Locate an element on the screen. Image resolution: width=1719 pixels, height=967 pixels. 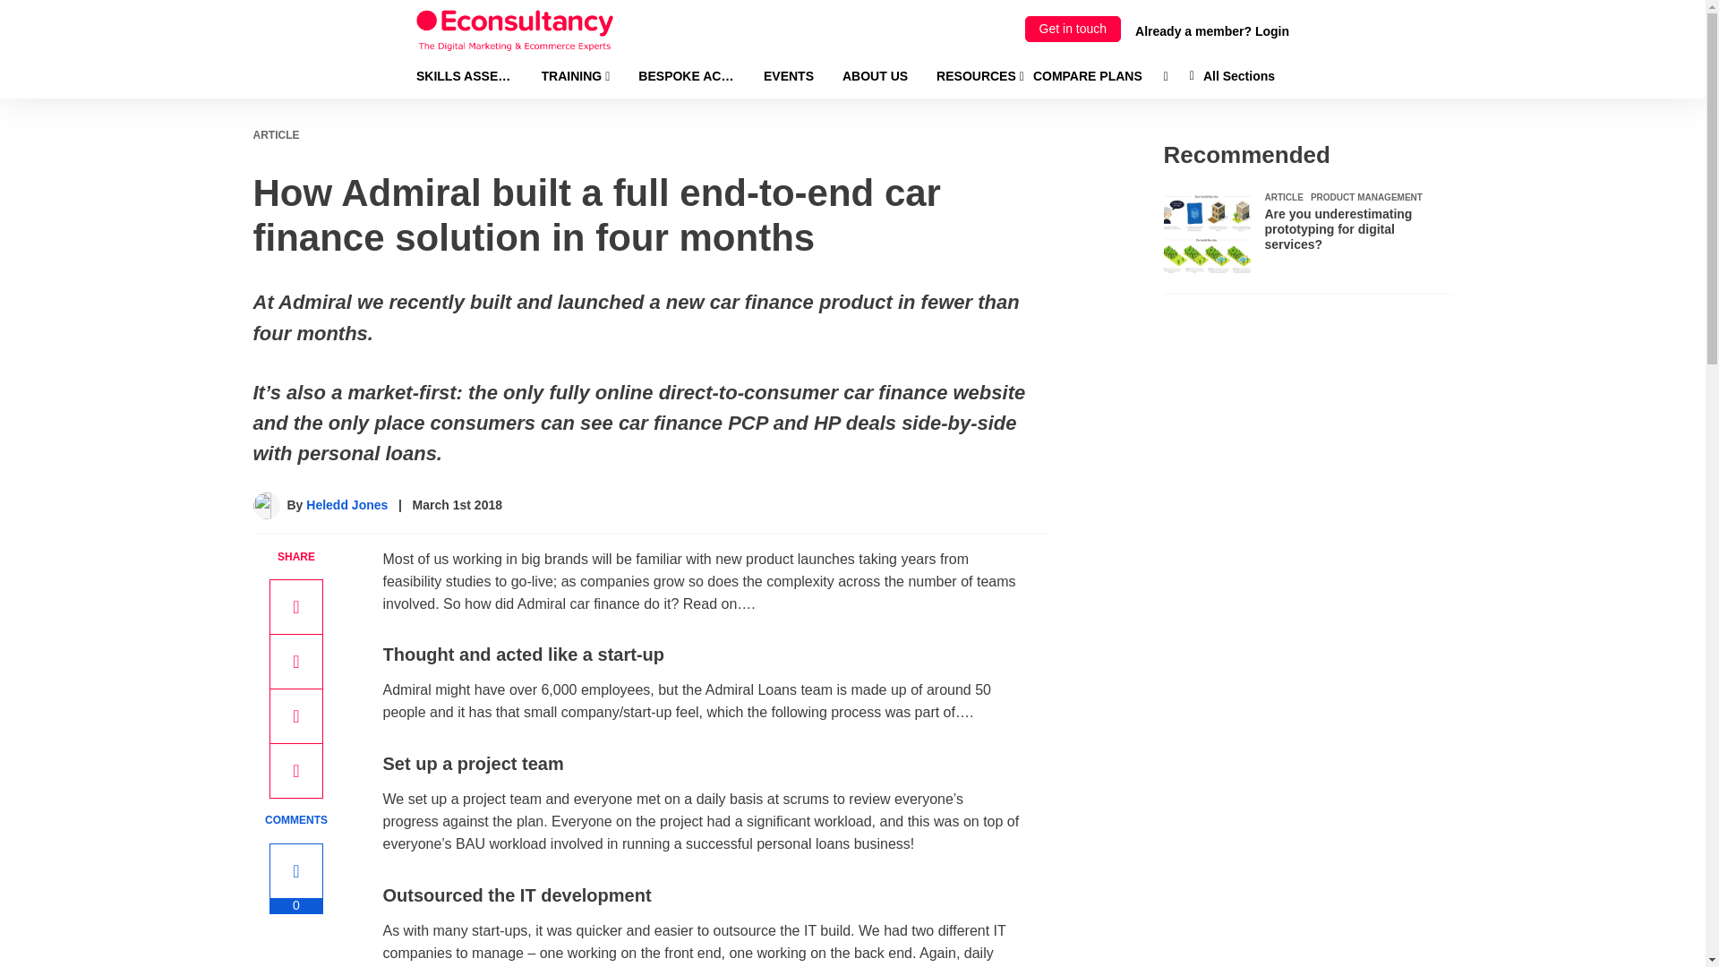
EVENTS is located at coordinates (788, 75).